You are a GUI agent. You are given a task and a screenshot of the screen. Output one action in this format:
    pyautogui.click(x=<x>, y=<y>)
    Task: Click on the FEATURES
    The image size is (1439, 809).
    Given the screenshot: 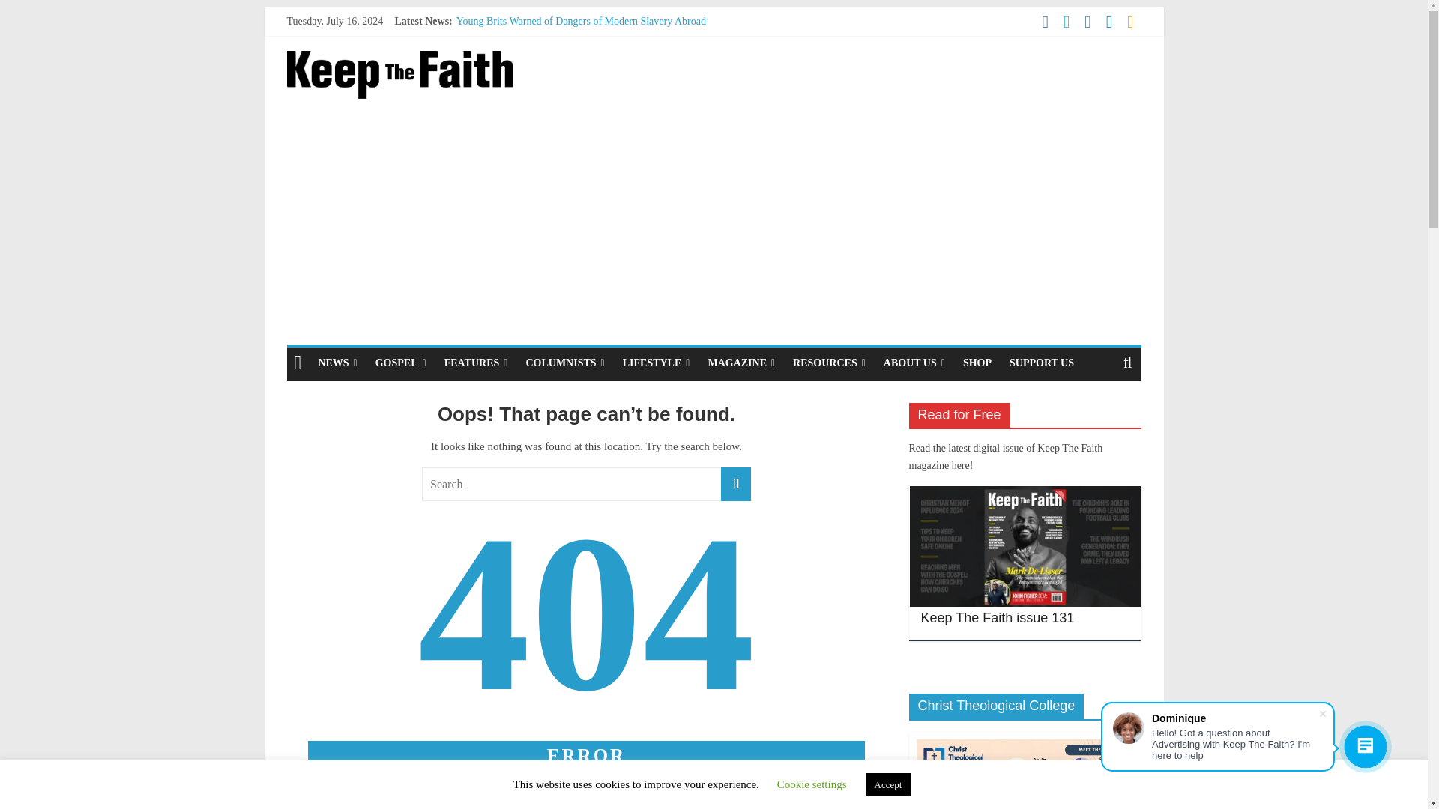 What is the action you would take?
    pyautogui.click(x=476, y=363)
    